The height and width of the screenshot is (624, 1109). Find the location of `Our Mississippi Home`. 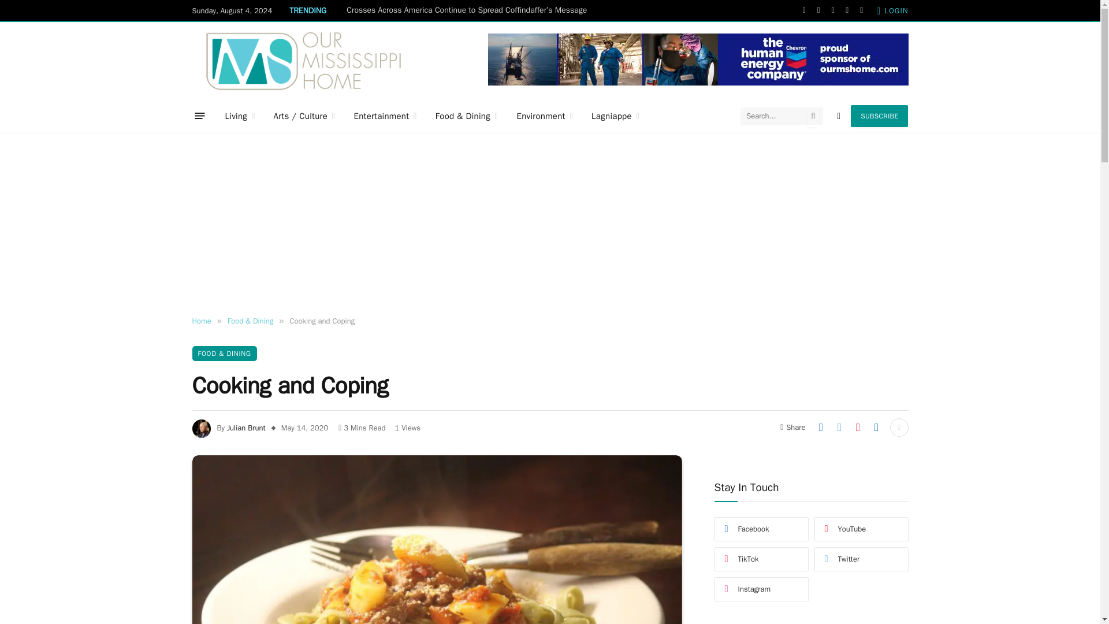

Our Mississippi Home is located at coordinates (303, 60).